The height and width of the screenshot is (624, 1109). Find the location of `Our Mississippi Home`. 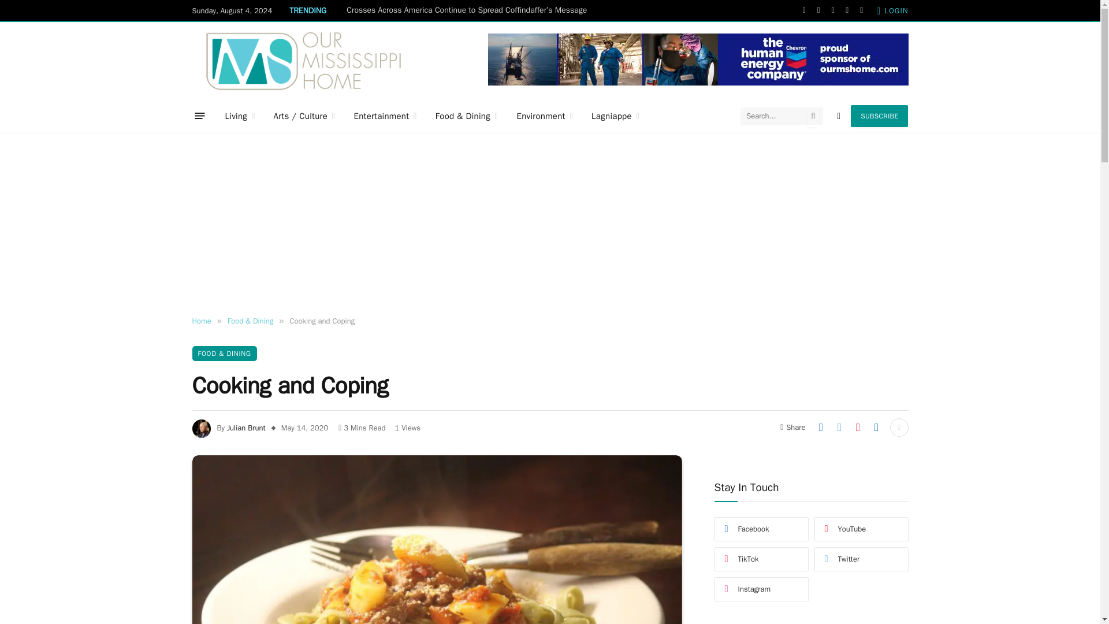

Our Mississippi Home is located at coordinates (303, 60).